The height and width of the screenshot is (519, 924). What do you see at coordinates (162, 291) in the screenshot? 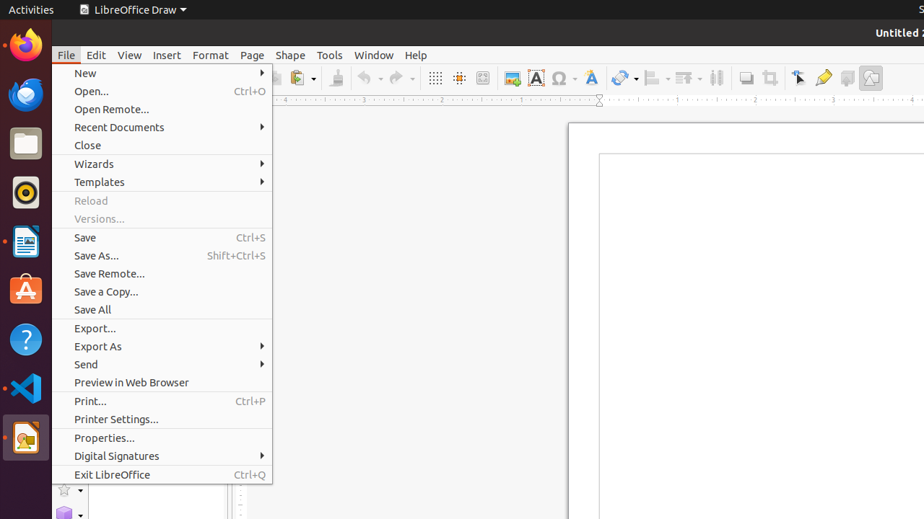
I see `Save a Copy...` at bounding box center [162, 291].